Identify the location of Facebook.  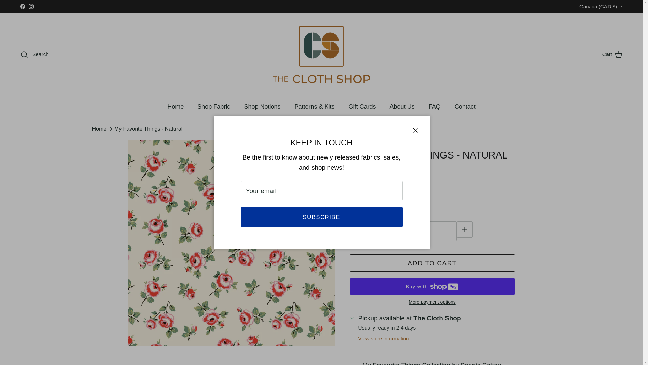
(22, 6).